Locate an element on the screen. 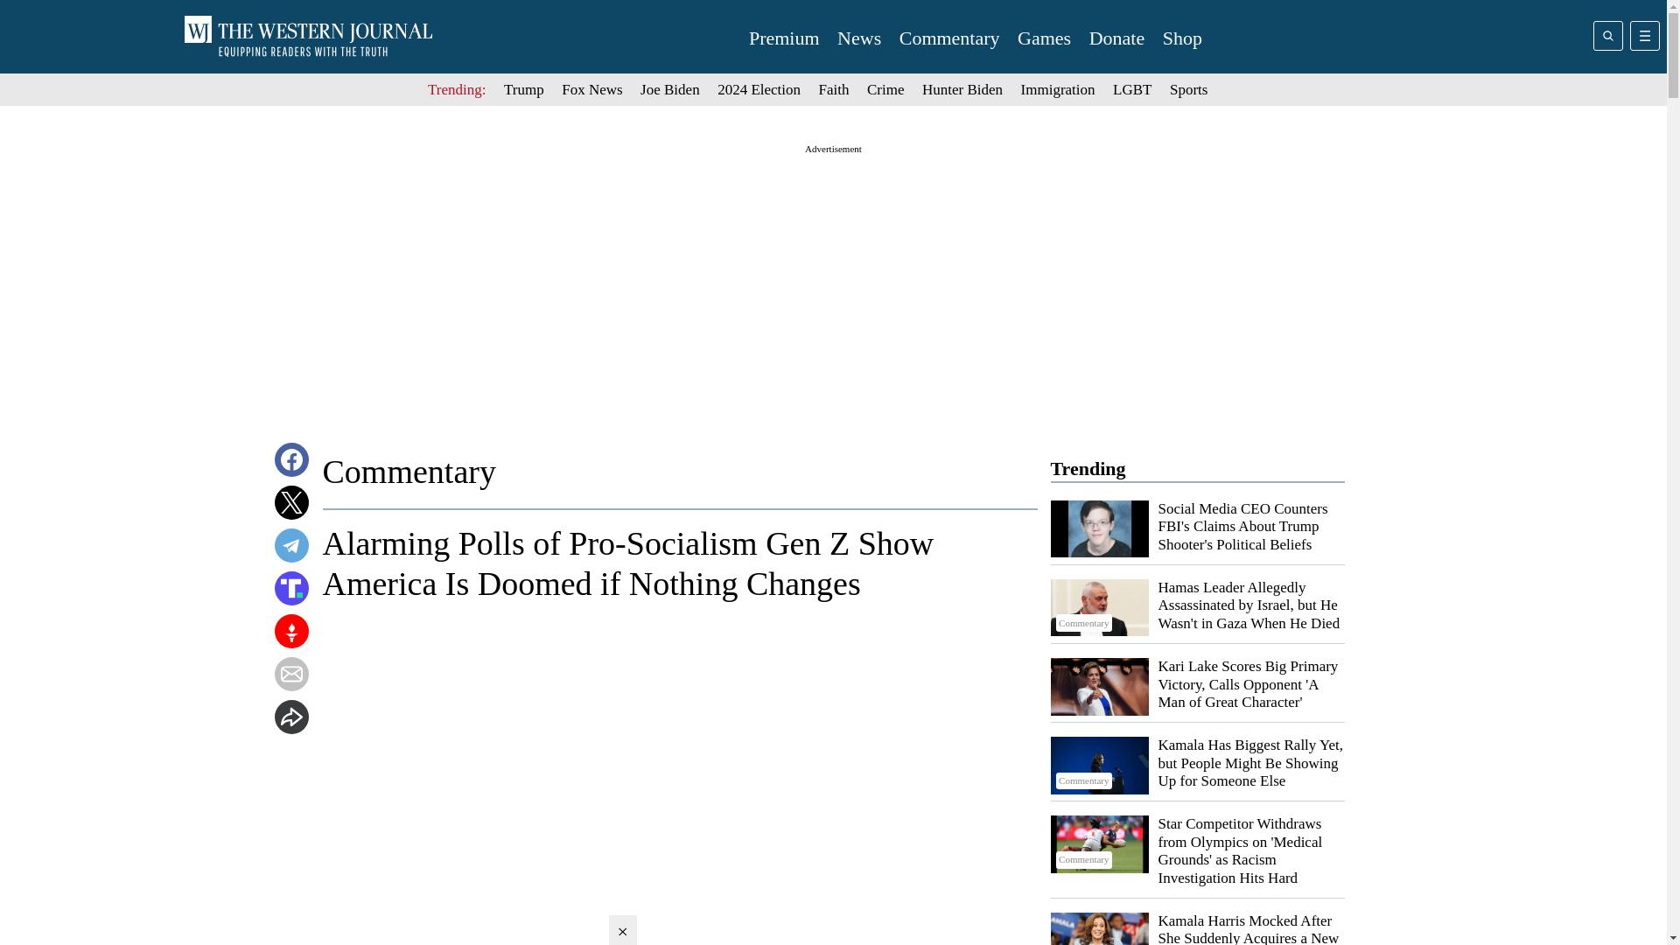 This screenshot has height=945, width=1680. Fox News is located at coordinates (591, 89).